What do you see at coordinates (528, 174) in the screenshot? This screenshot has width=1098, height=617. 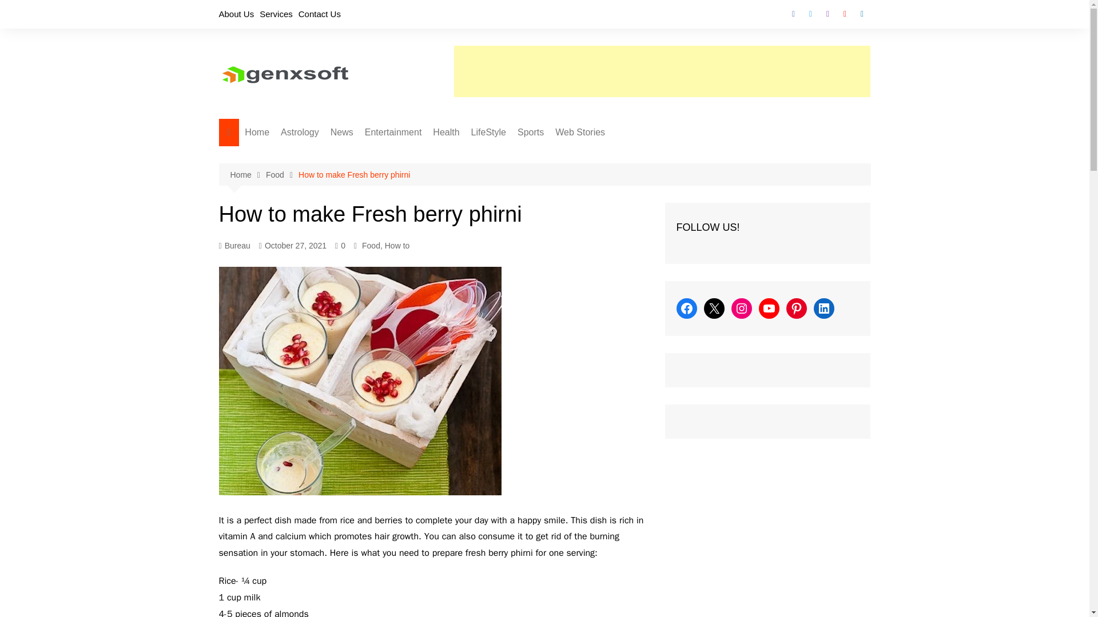 I see `Technology` at bounding box center [528, 174].